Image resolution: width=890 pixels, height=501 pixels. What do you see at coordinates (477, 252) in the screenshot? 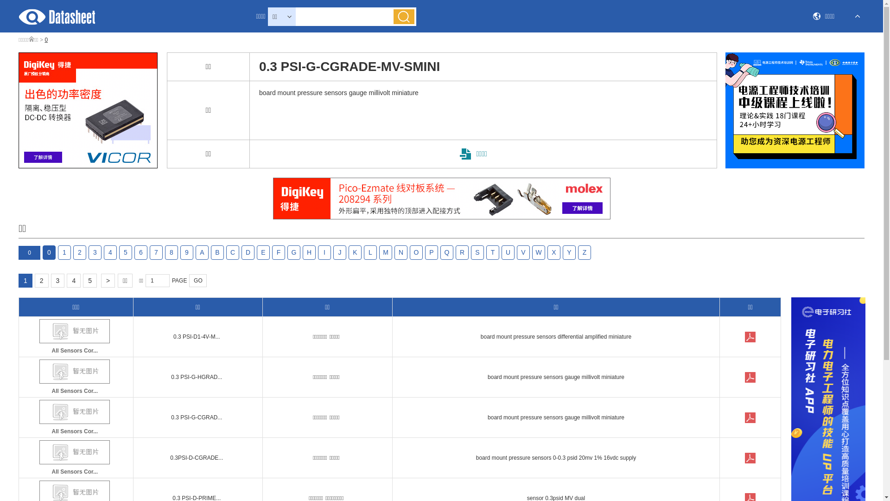
I see `S` at bounding box center [477, 252].